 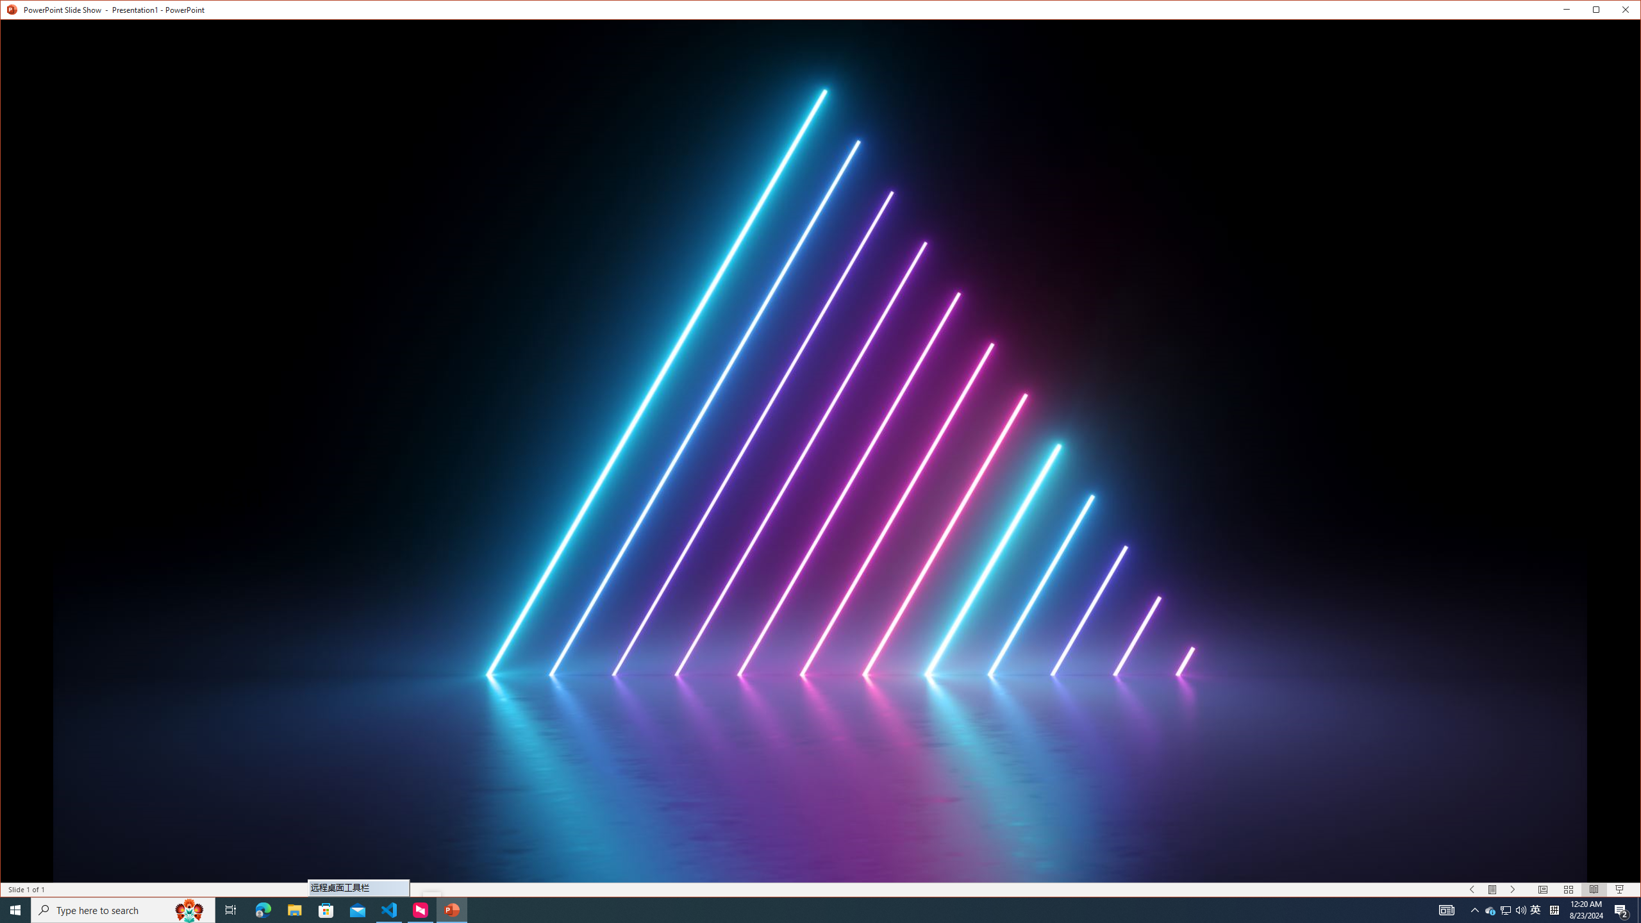 What do you see at coordinates (12, 12) in the screenshot?
I see `Microsoft Store` at bounding box center [12, 12].